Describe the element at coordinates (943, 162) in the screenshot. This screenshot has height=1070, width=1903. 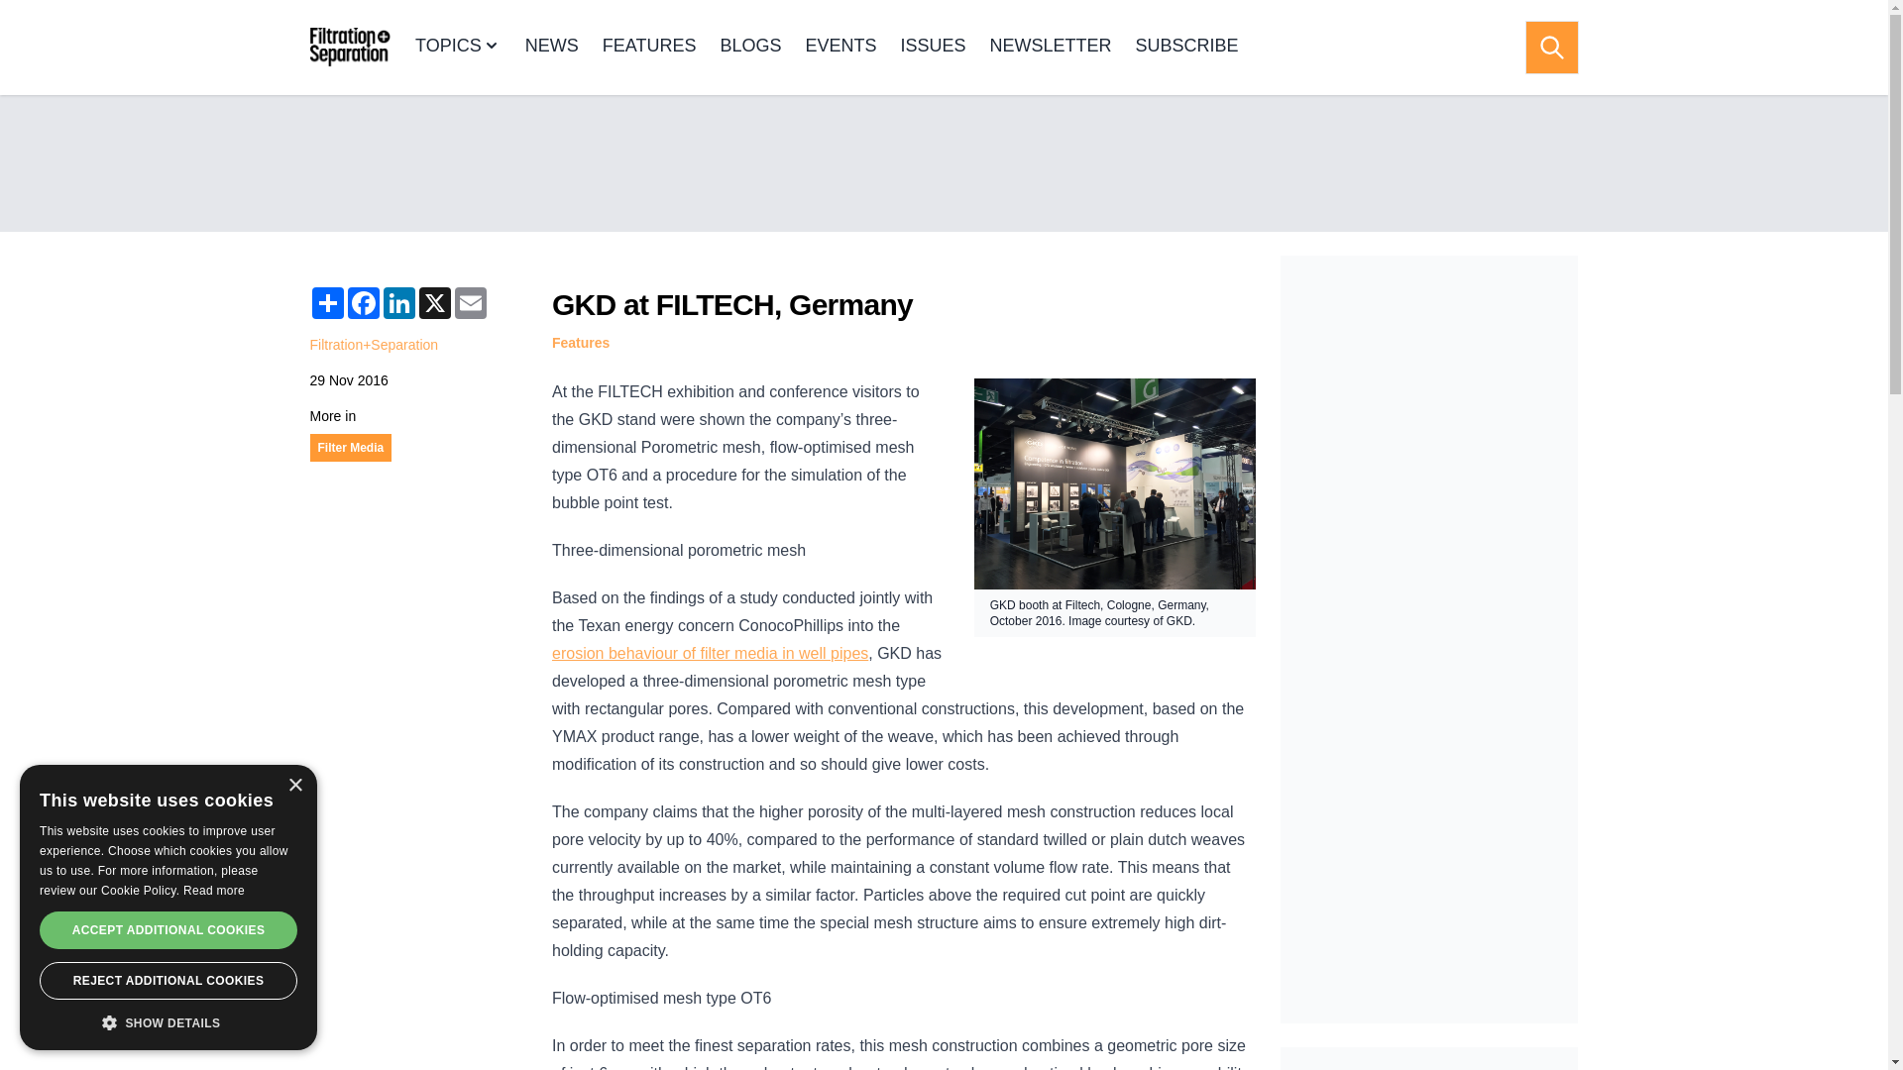
I see `3rd party ad content` at that location.